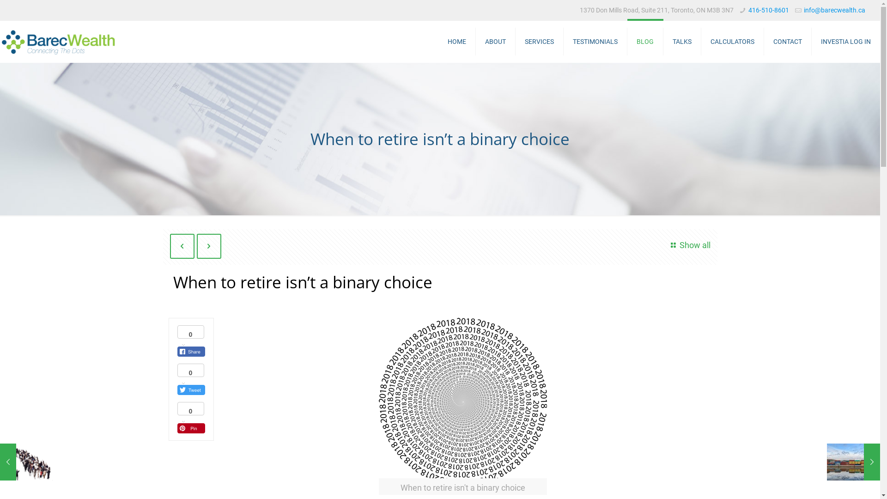 This screenshot has height=499, width=887. Describe the element at coordinates (689, 245) in the screenshot. I see `Show all` at that location.